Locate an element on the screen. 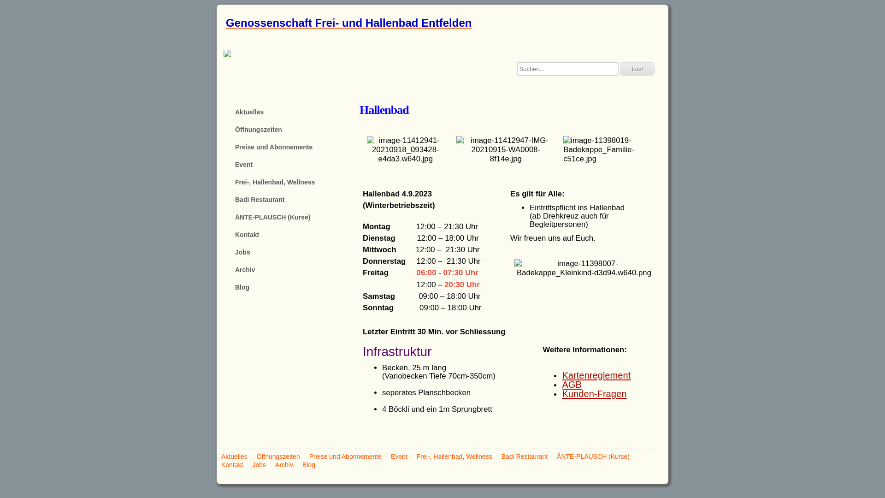 The height and width of the screenshot is (498, 885). Preise und Abonnemente is located at coordinates (290, 147).